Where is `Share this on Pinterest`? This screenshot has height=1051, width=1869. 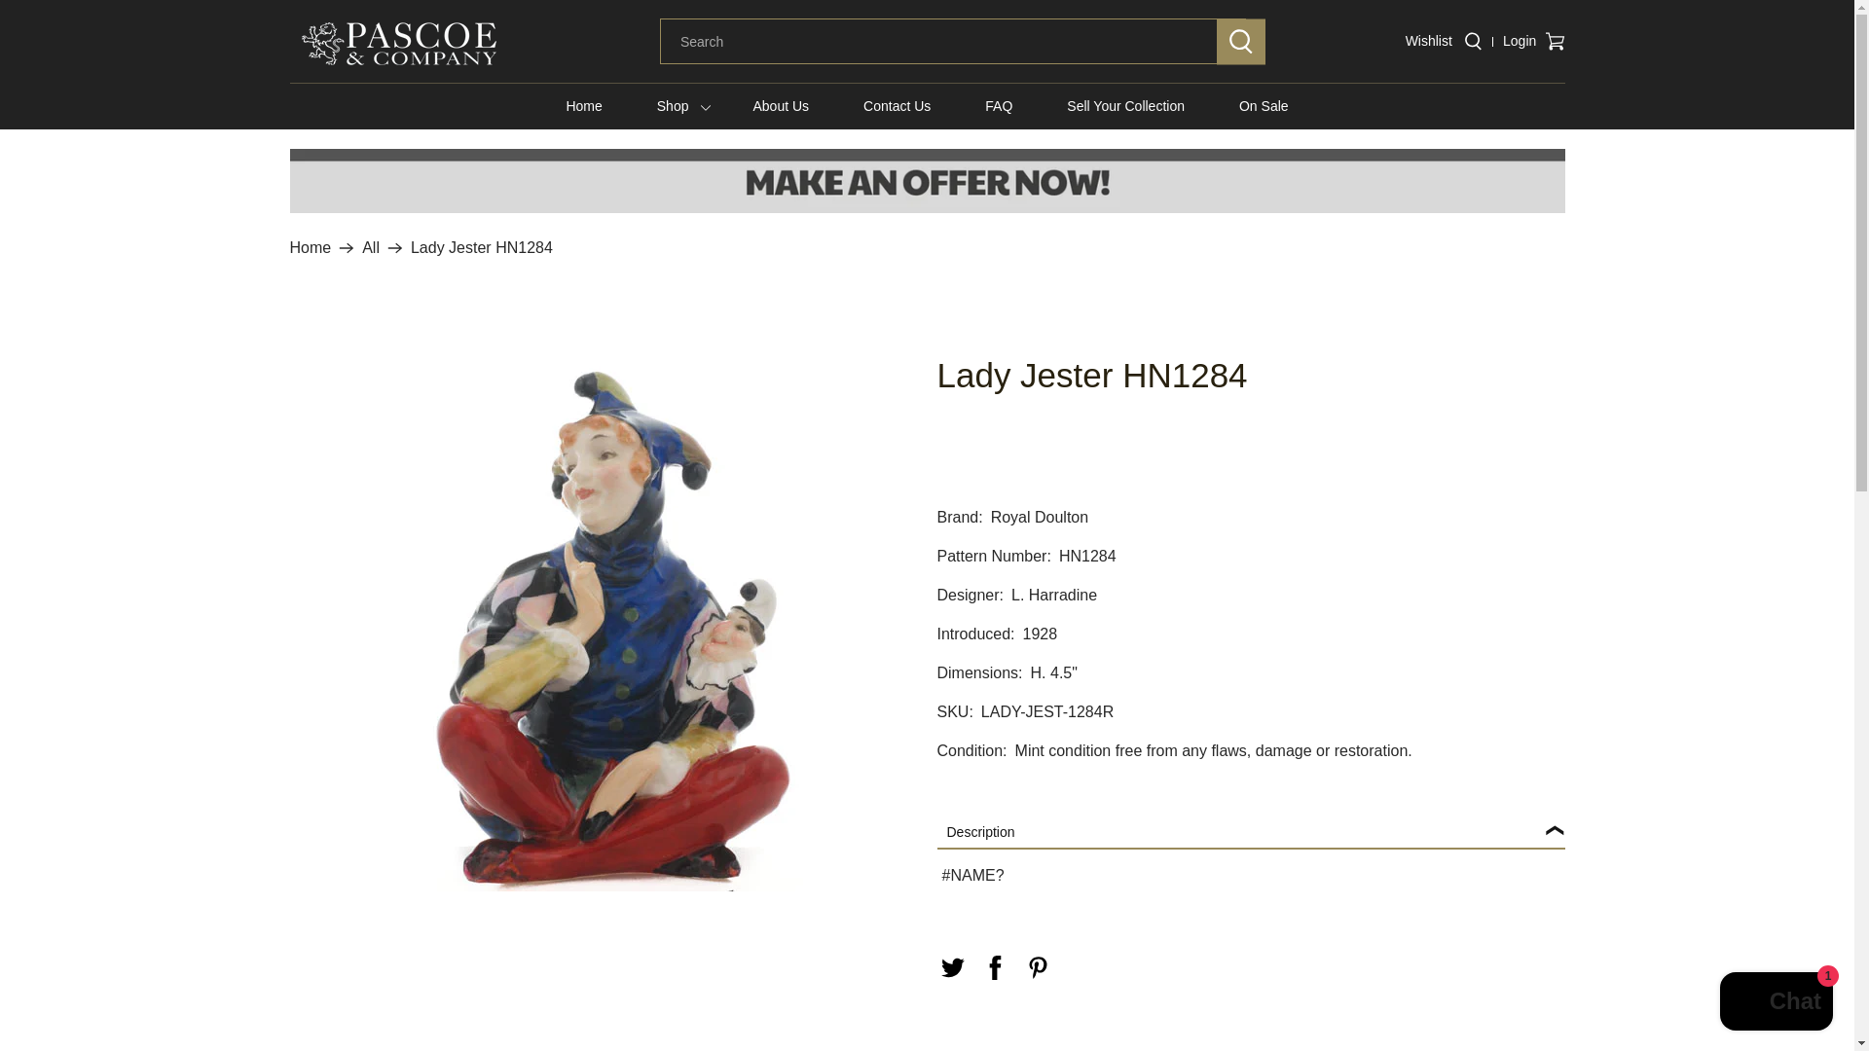 Share this on Pinterest is located at coordinates (1038, 967).